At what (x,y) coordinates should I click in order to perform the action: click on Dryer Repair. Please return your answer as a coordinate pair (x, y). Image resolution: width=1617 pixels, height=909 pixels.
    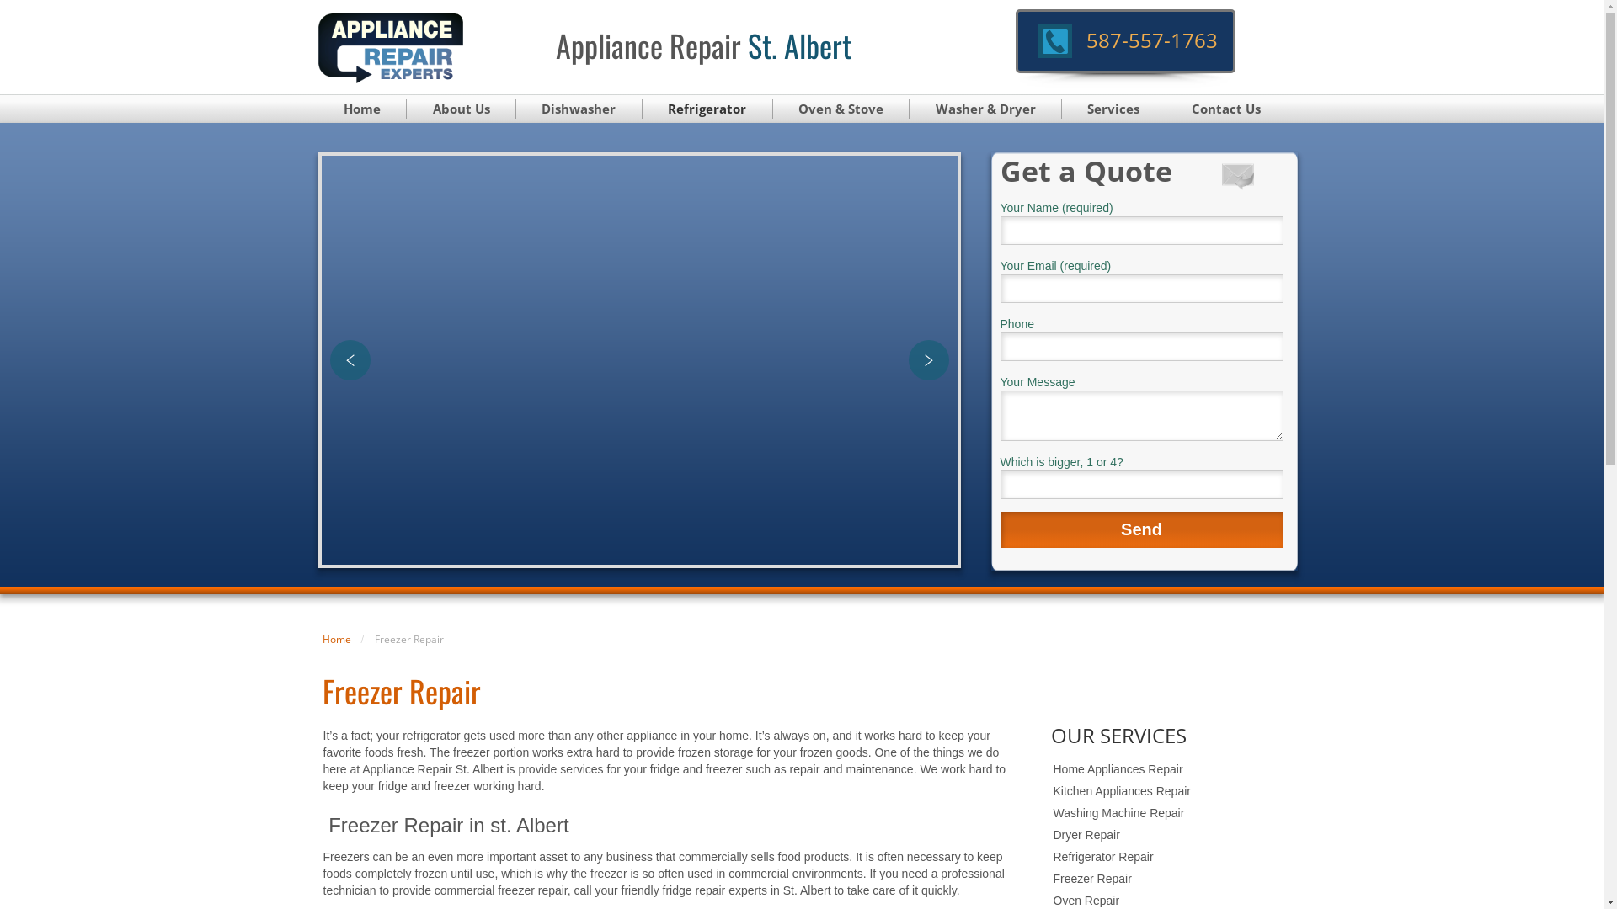
    Looking at the image, I should click on (1169, 835).